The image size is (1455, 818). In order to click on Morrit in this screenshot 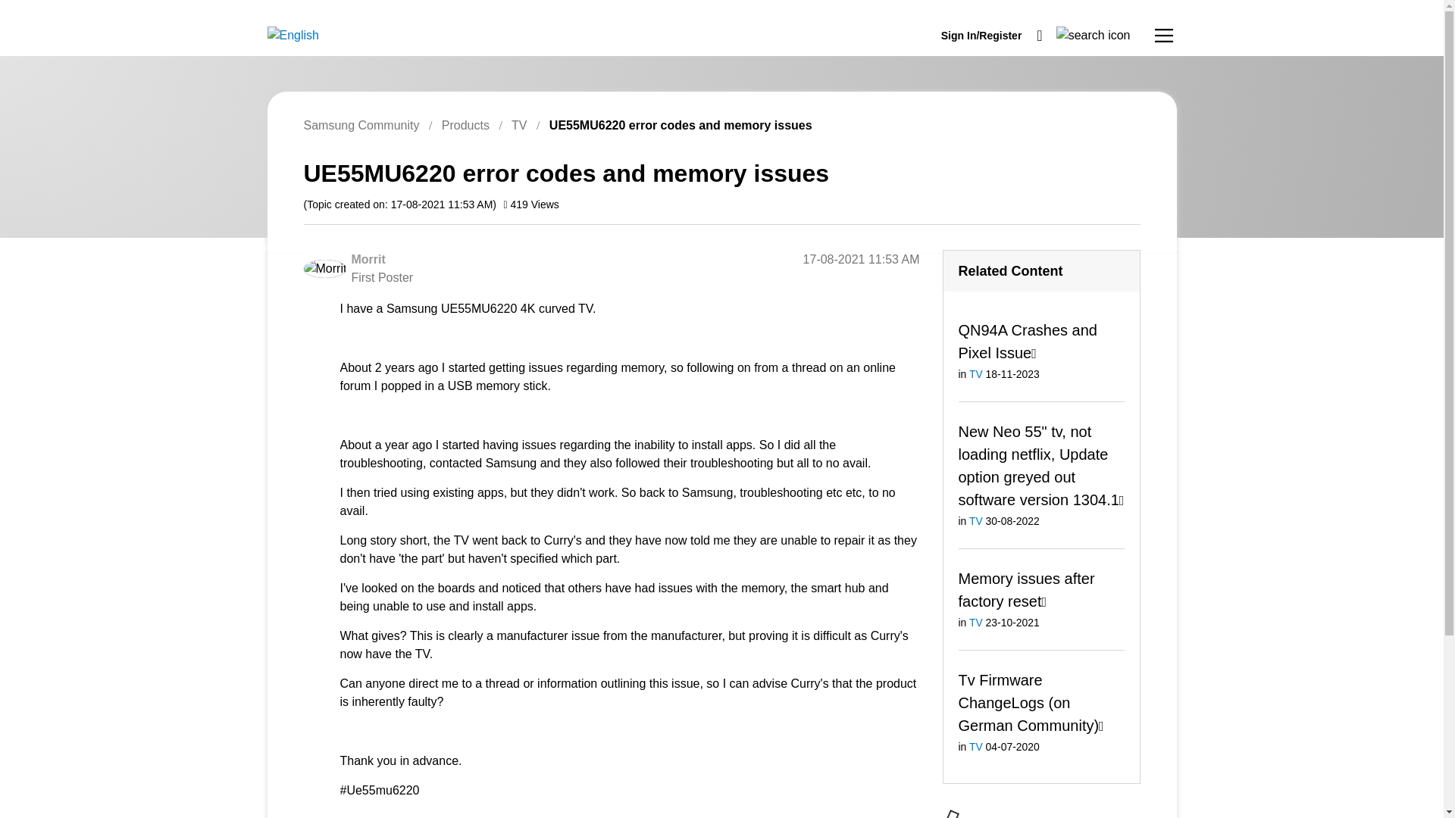, I will do `click(324, 269)`.